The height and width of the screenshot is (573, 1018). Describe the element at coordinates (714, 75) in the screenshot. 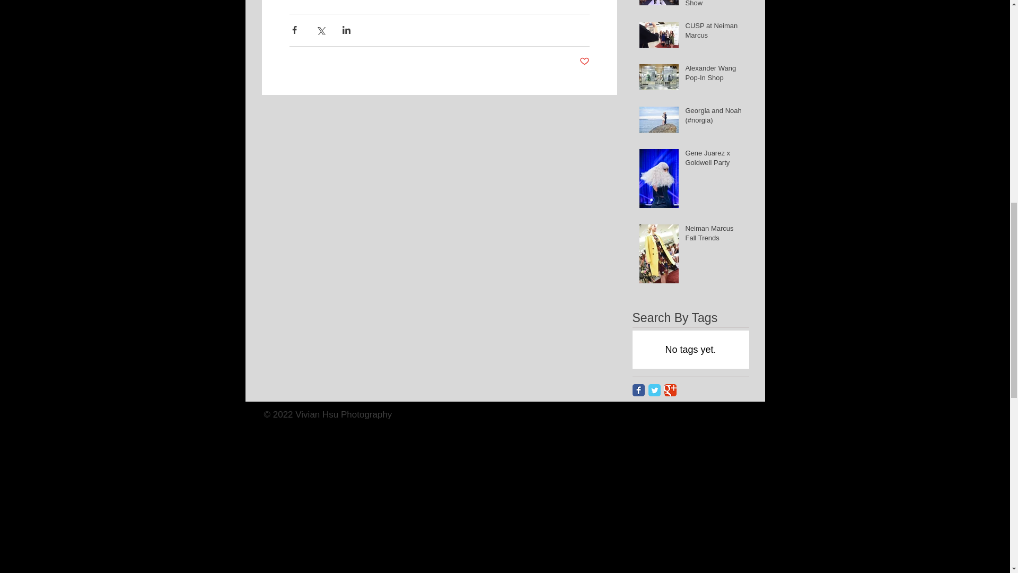

I see `Alexander Wang Pop-In Shop` at that location.